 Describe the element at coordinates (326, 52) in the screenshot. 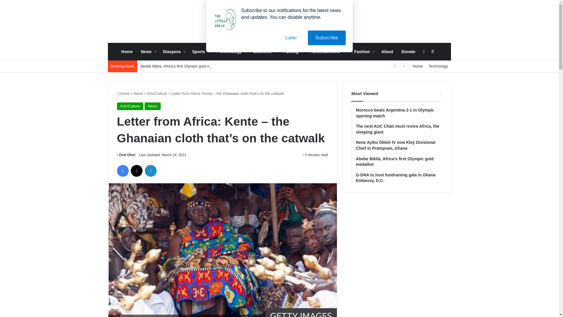

I see `Entertainment` at that location.